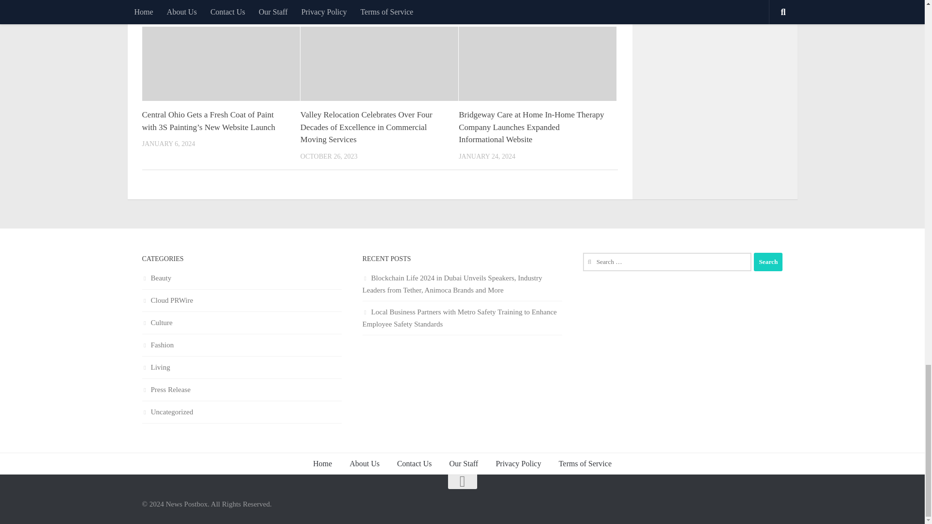 The height and width of the screenshot is (524, 932). What do you see at coordinates (768, 262) in the screenshot?
I see `Search` at bounding box center [768, 262].